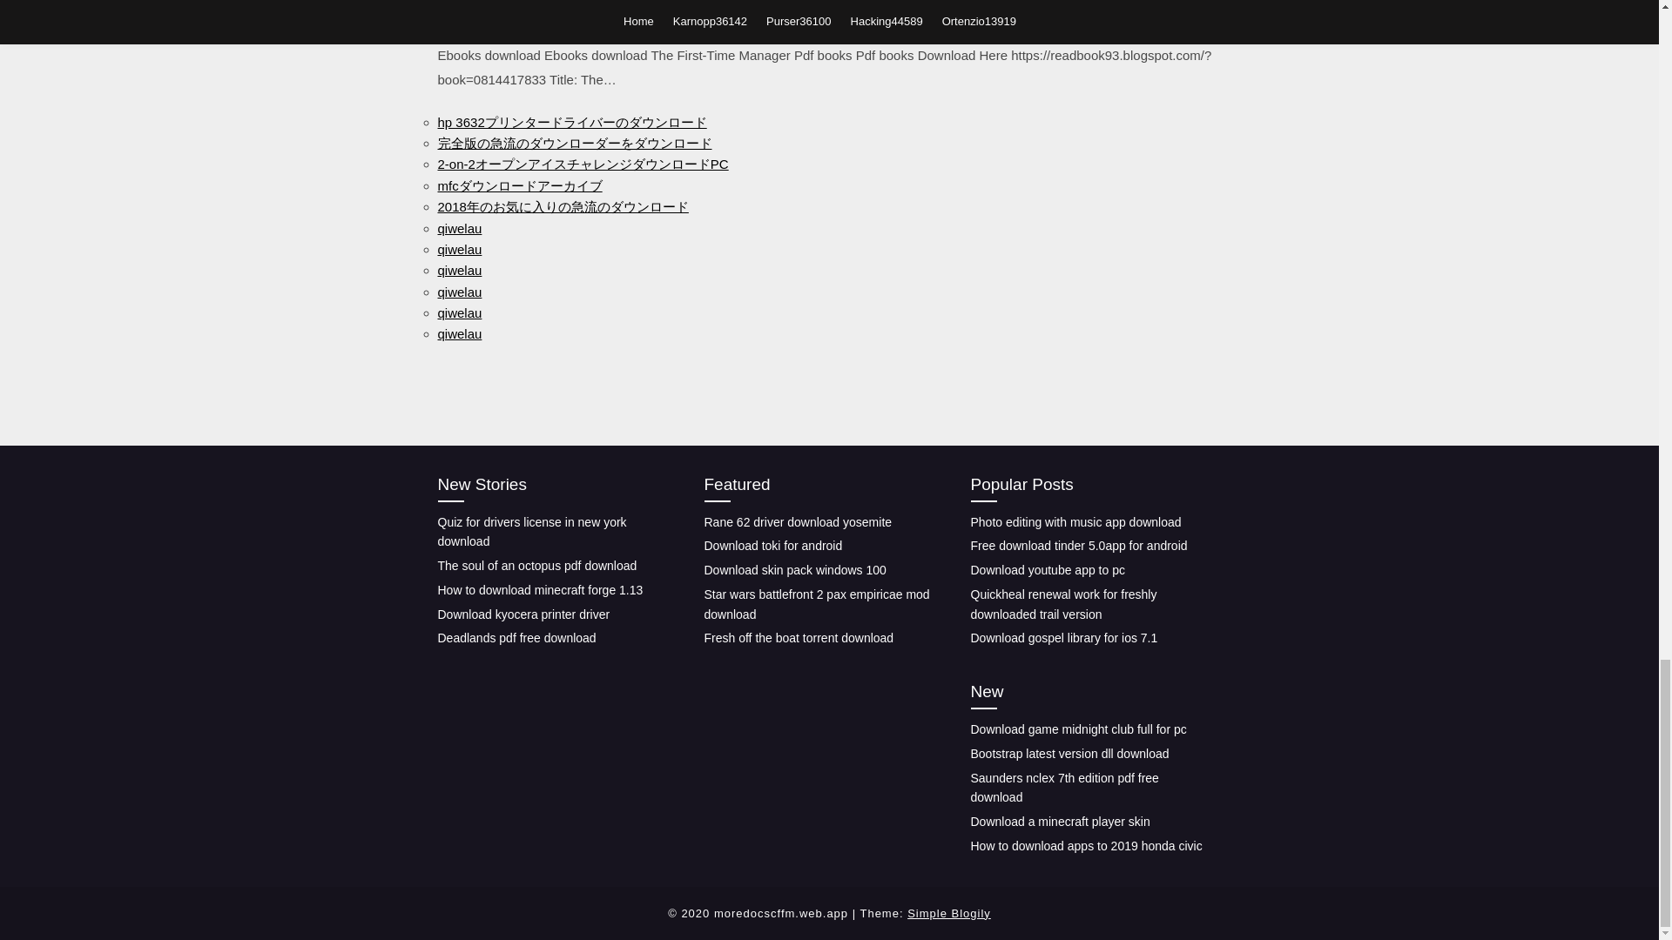  I want to click on Free download tinder 5.0app for android, so click(1078, 545).